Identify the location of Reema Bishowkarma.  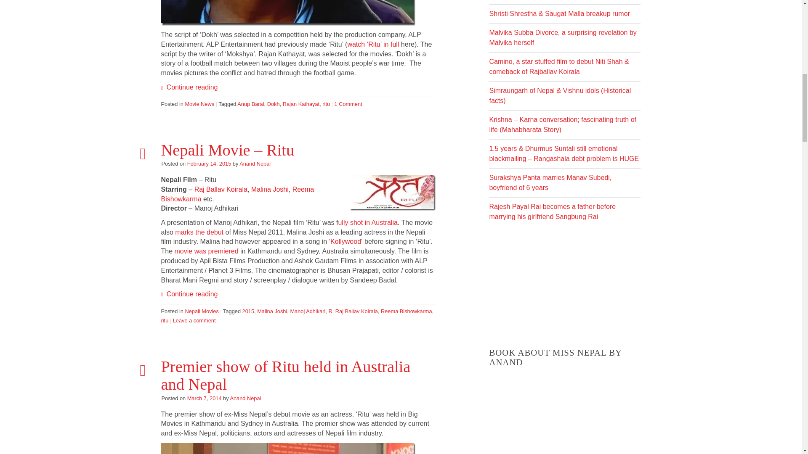
(237, 194).